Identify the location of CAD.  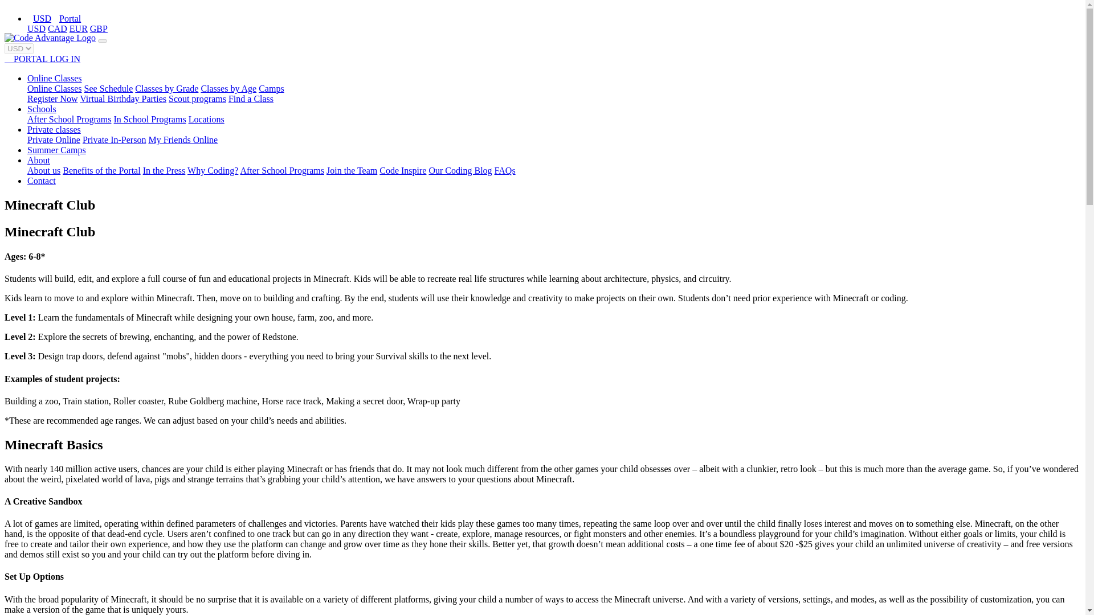
(57, 28).